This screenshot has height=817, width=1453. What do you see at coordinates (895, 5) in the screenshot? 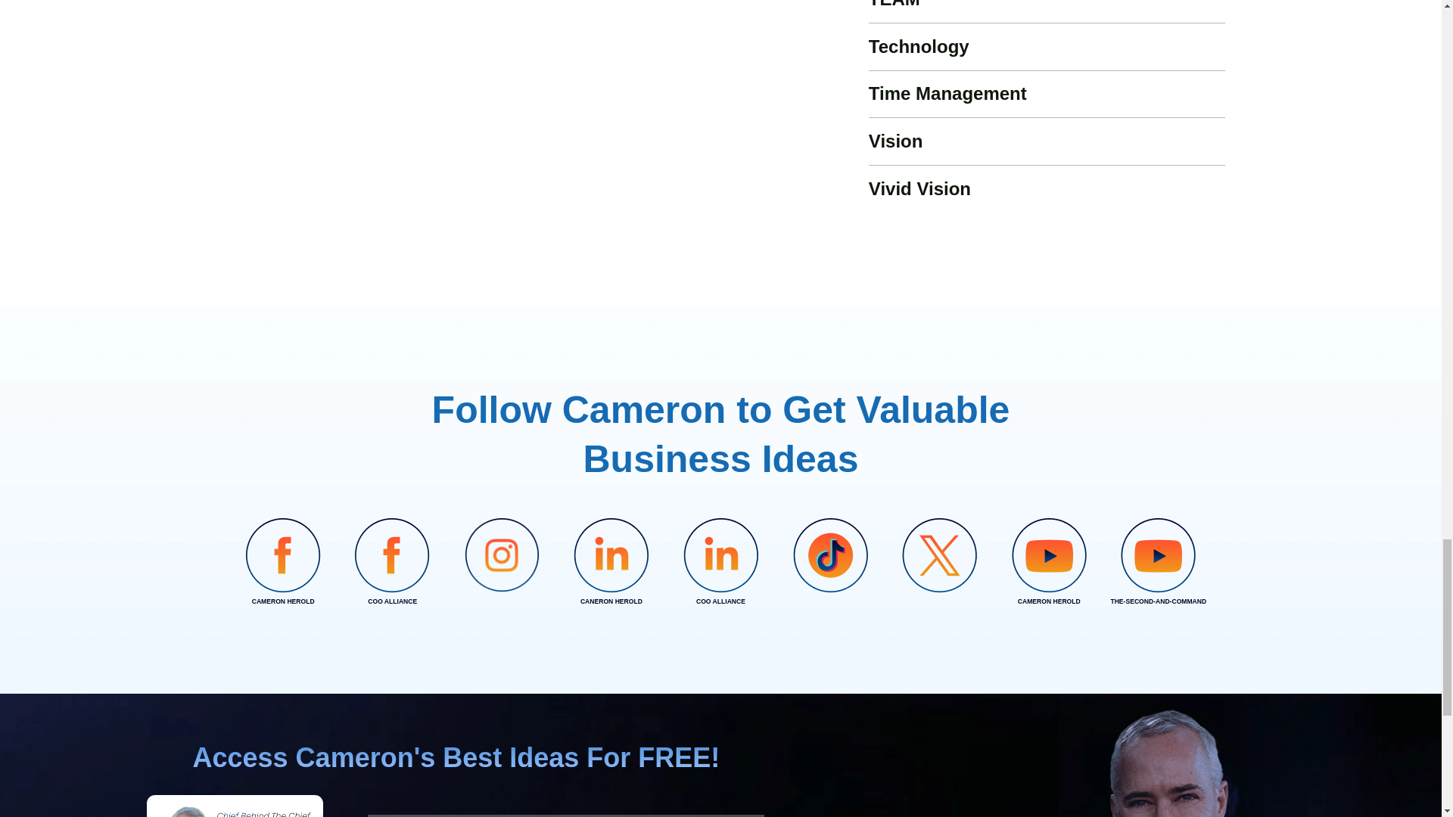
I see `TEAM` at bounding box center [895, 5].